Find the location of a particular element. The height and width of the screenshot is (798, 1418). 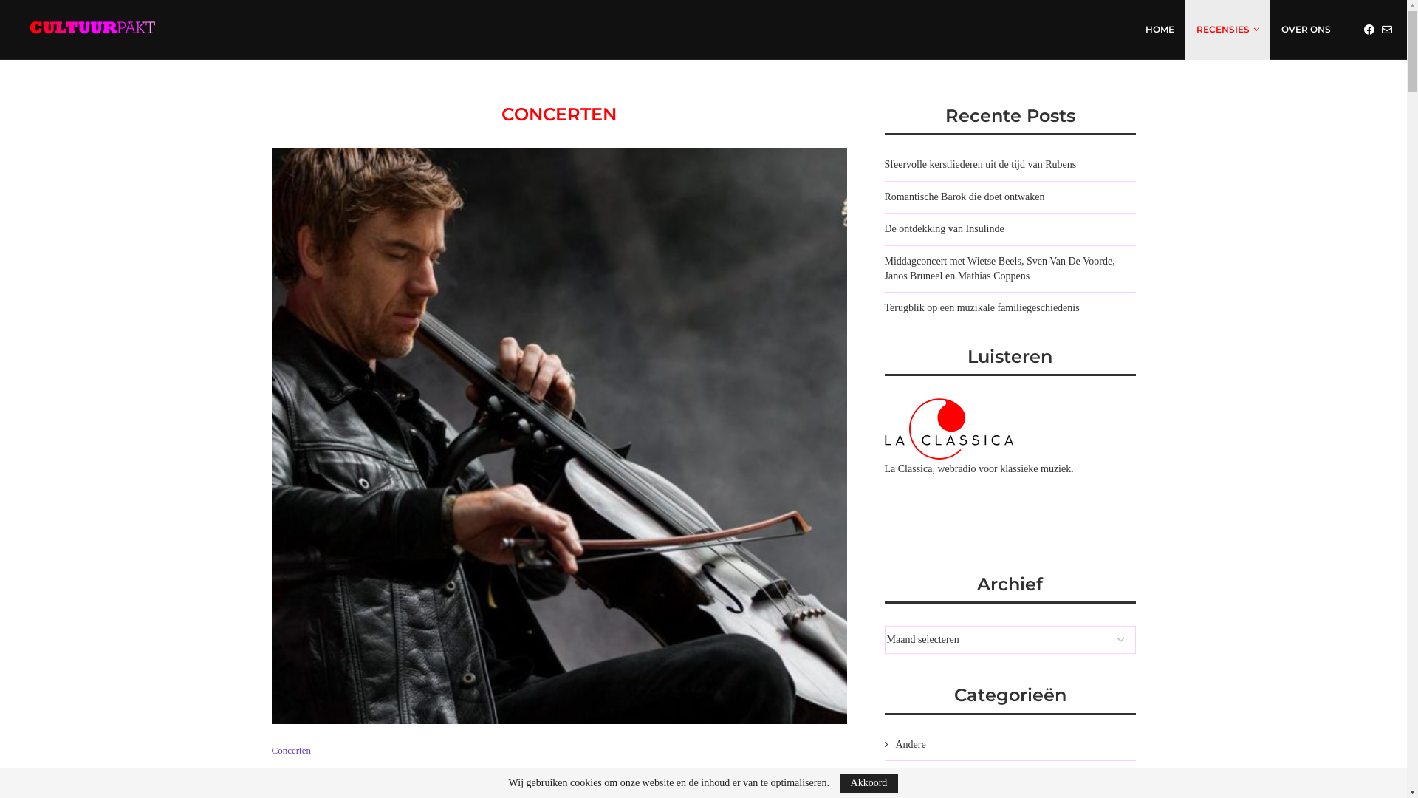

Andere is located at coordinates (1010, 745).